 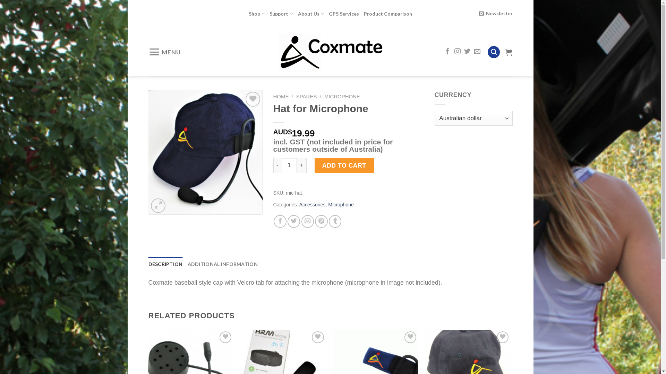 I want to click on HOME, so click(x=281, y=96).